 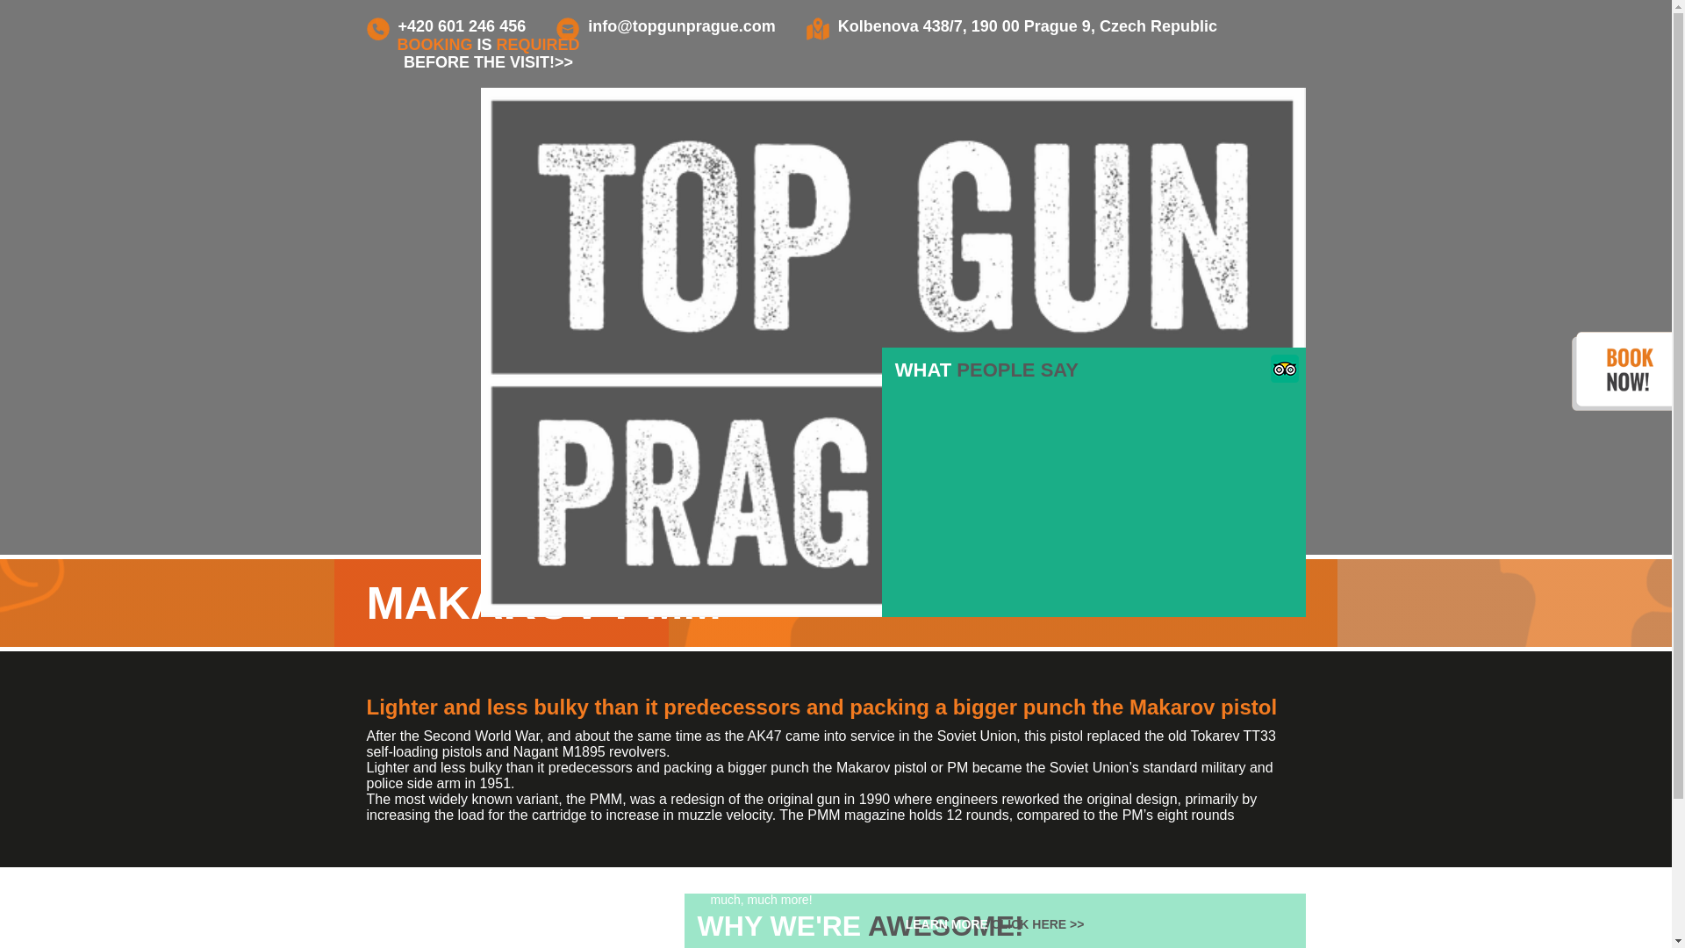 I want to click on Read traveller reviews on Tripadvisor, so click(x=1285, y=377).